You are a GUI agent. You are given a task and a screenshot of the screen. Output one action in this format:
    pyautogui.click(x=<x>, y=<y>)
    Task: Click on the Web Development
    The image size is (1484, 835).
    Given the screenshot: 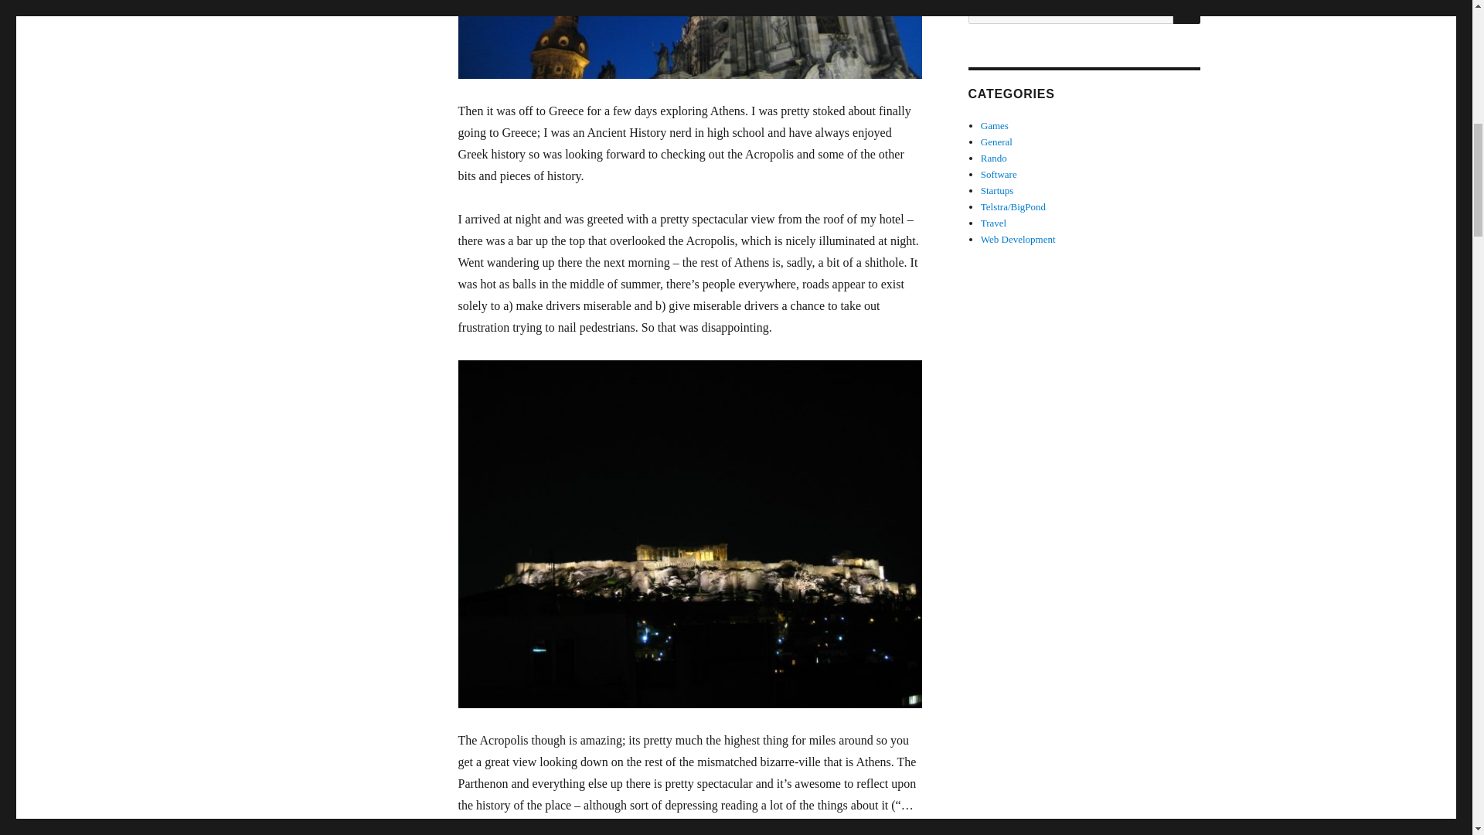 What is the action you would take?
    pyautogui.click(x=1018, y=240)
    